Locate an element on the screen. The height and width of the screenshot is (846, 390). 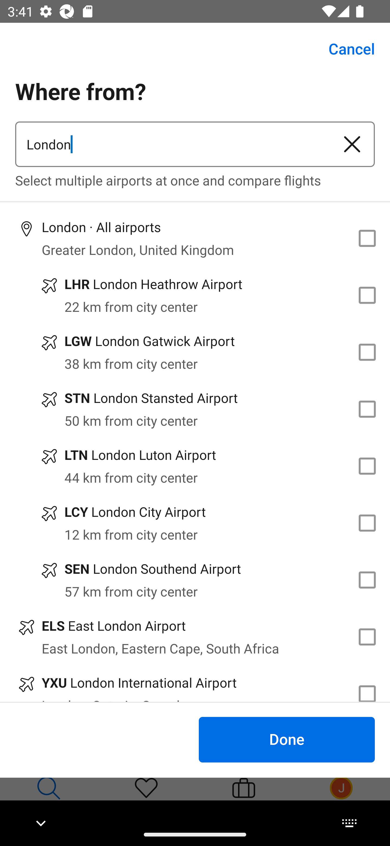
LHR London Heathrow Airport 22 km from city center is located at coordinates (195, 295).